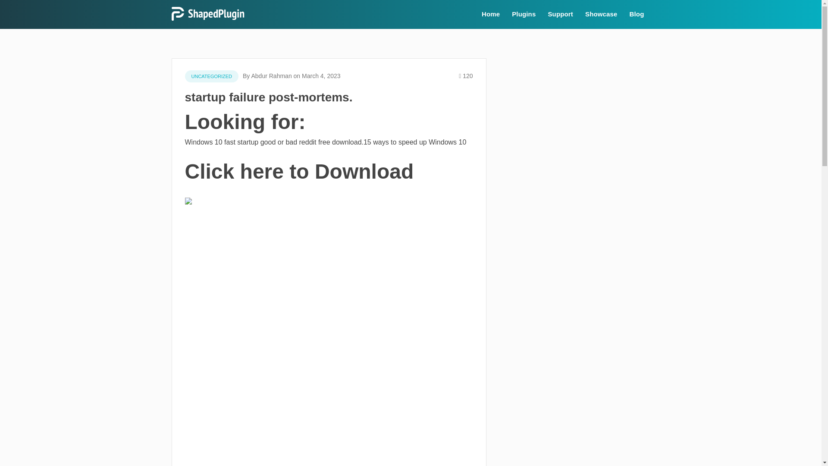 The width and height of the screenshot is (828, 466). I want to click on Support, so click(560, 14).